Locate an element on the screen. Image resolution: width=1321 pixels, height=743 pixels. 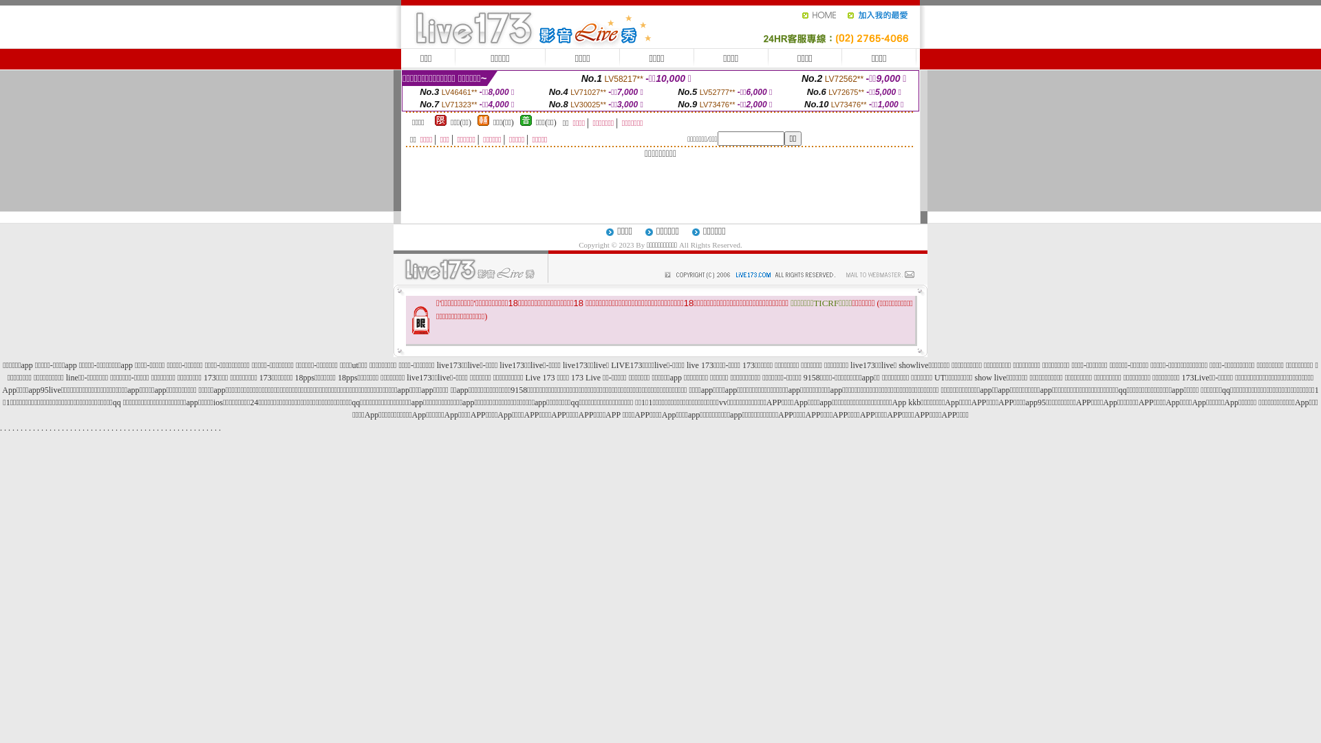
. is located at coordinates (175, 428).